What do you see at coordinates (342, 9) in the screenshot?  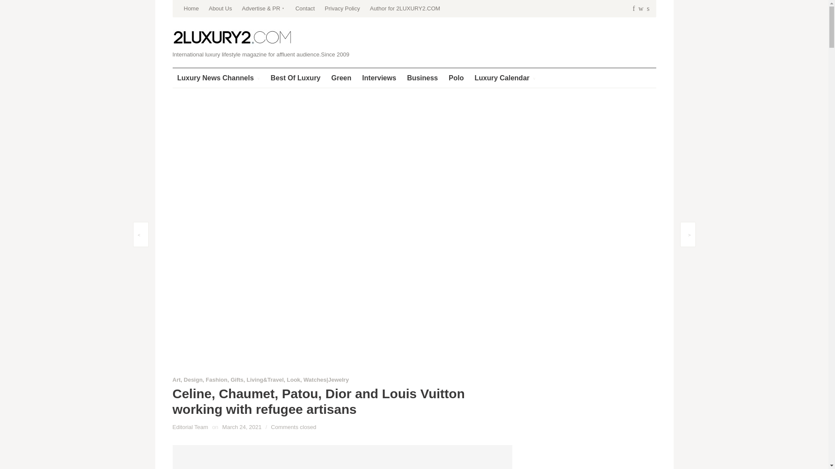 I see `Privacy Policy` at bounding box center [342, 9].